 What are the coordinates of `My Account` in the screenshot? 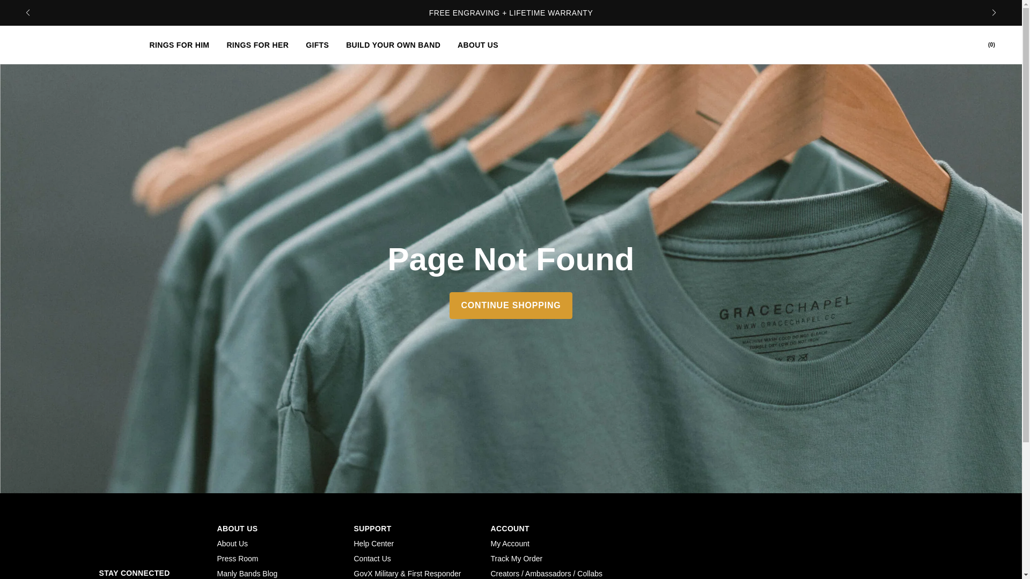 It's located at (510, 543).